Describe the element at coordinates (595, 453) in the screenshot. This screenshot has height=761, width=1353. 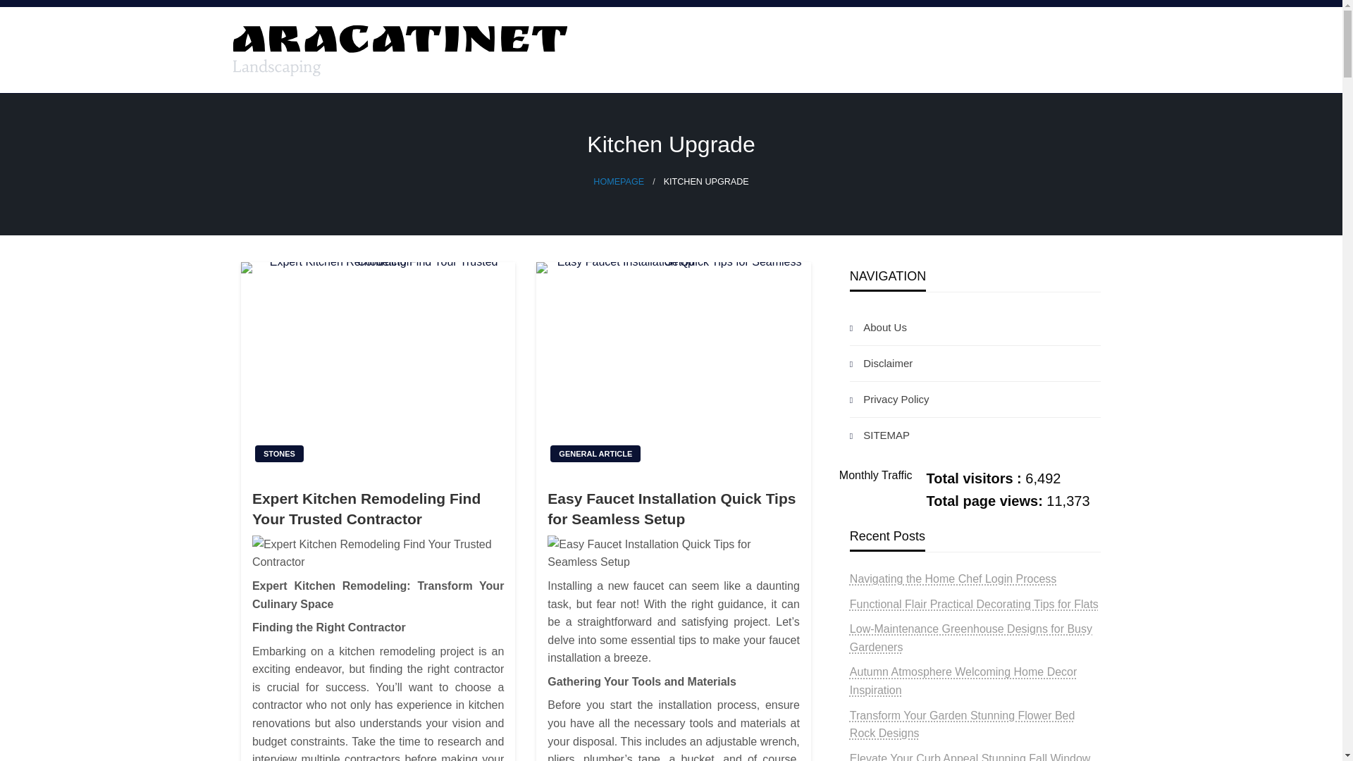
I see `GENERAL ARTICLE` at that location.